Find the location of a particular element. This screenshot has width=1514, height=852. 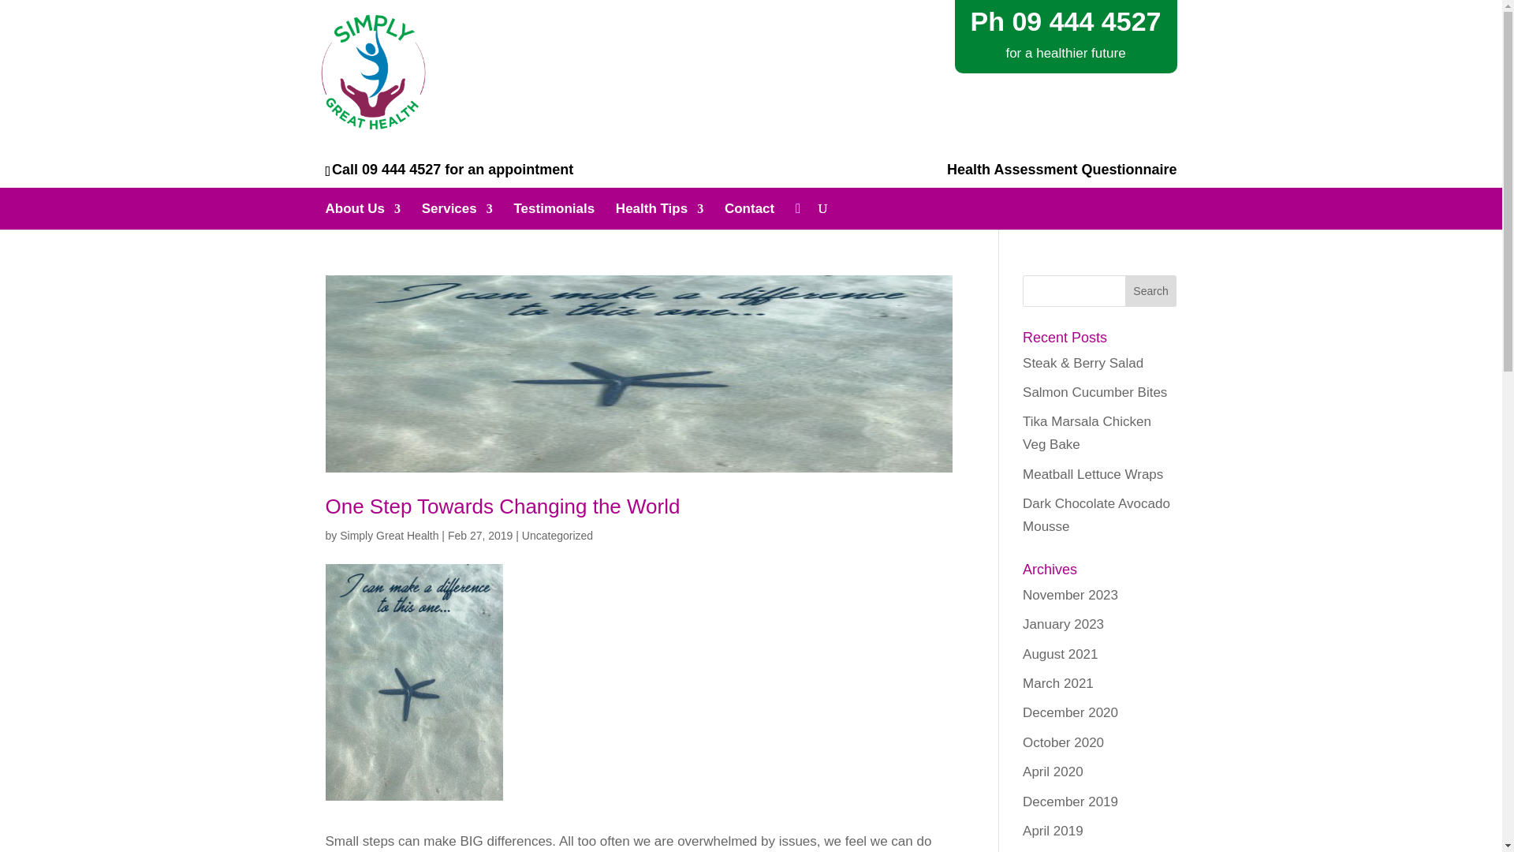

Health Assessment Questionnaire is located at coordinates (1061, 169).